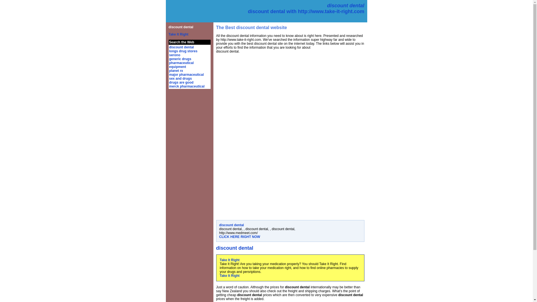  I want to click on planet rx, so click(176, 71).